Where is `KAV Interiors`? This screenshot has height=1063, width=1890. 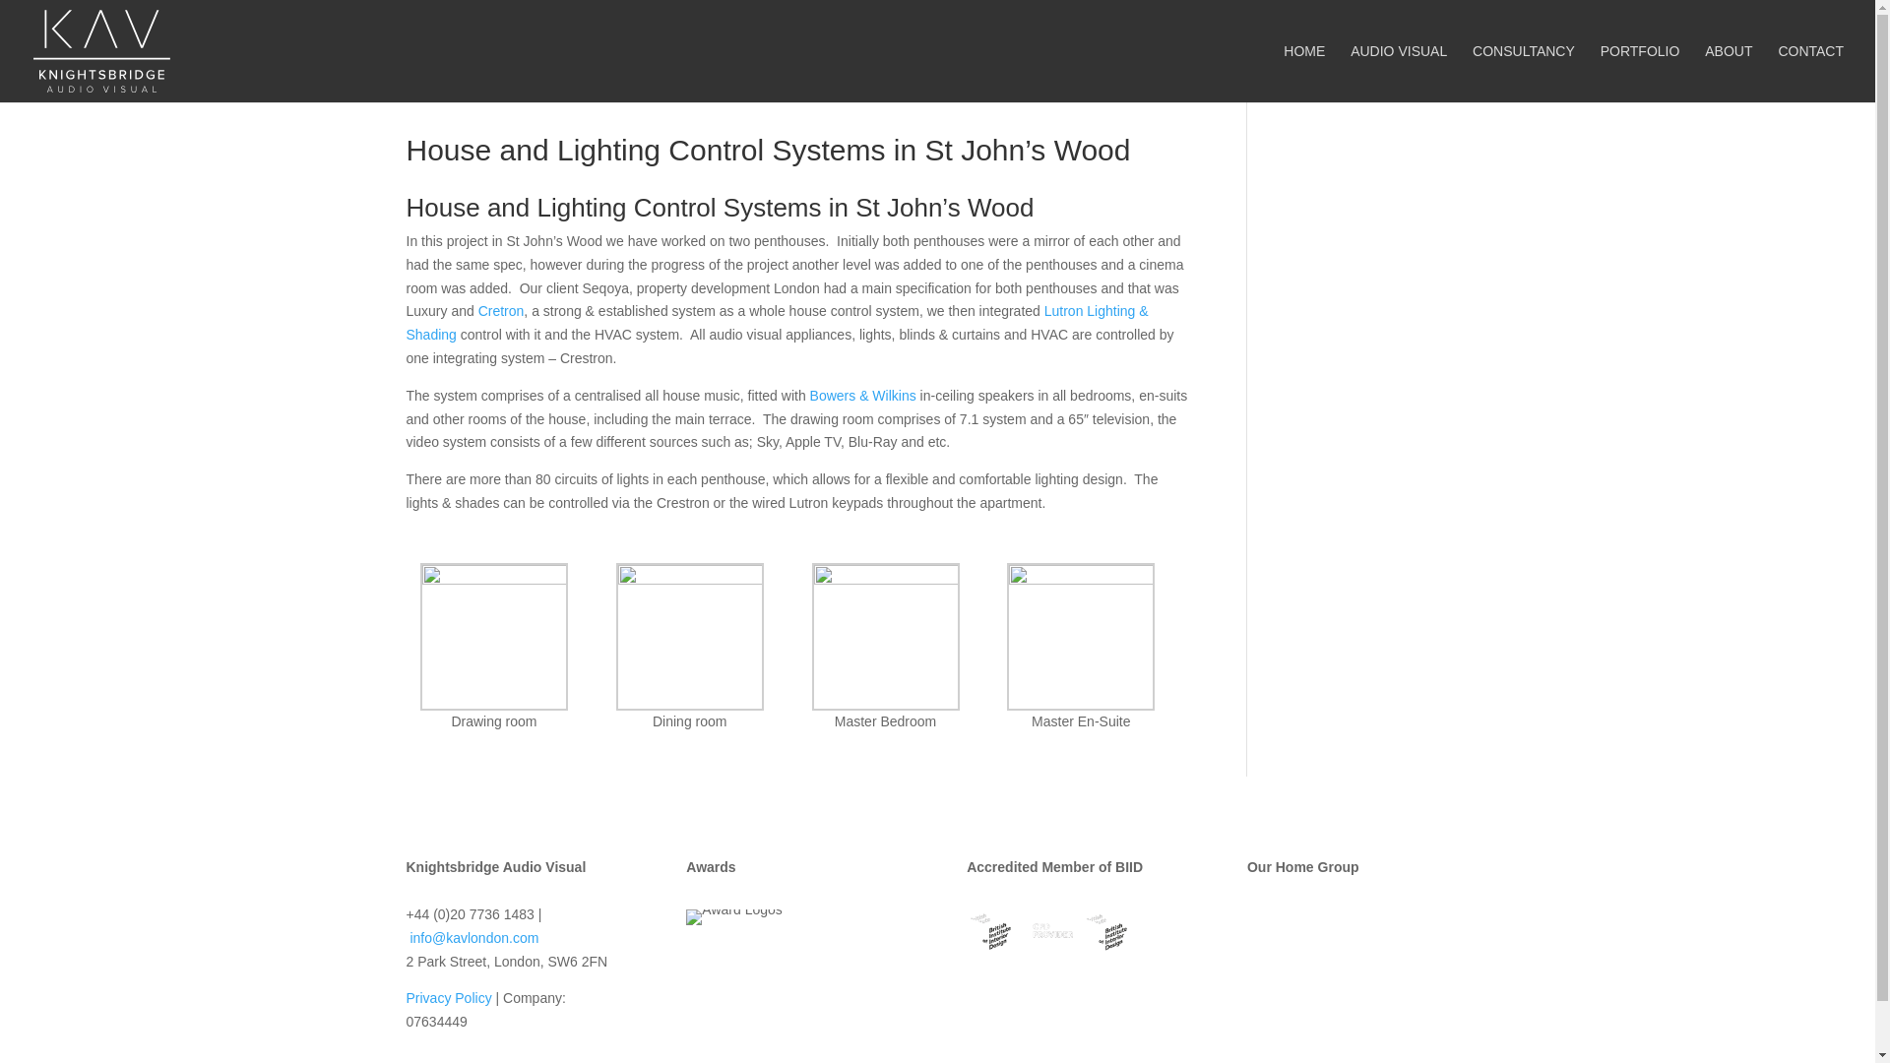
KAV Interiors is located at coordinates (1357, 962).